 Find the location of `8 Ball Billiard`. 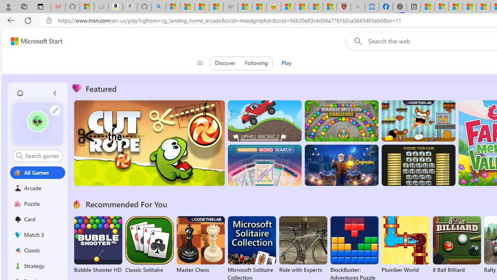

8 Ball Billiard is located at coordinates (457, 245).